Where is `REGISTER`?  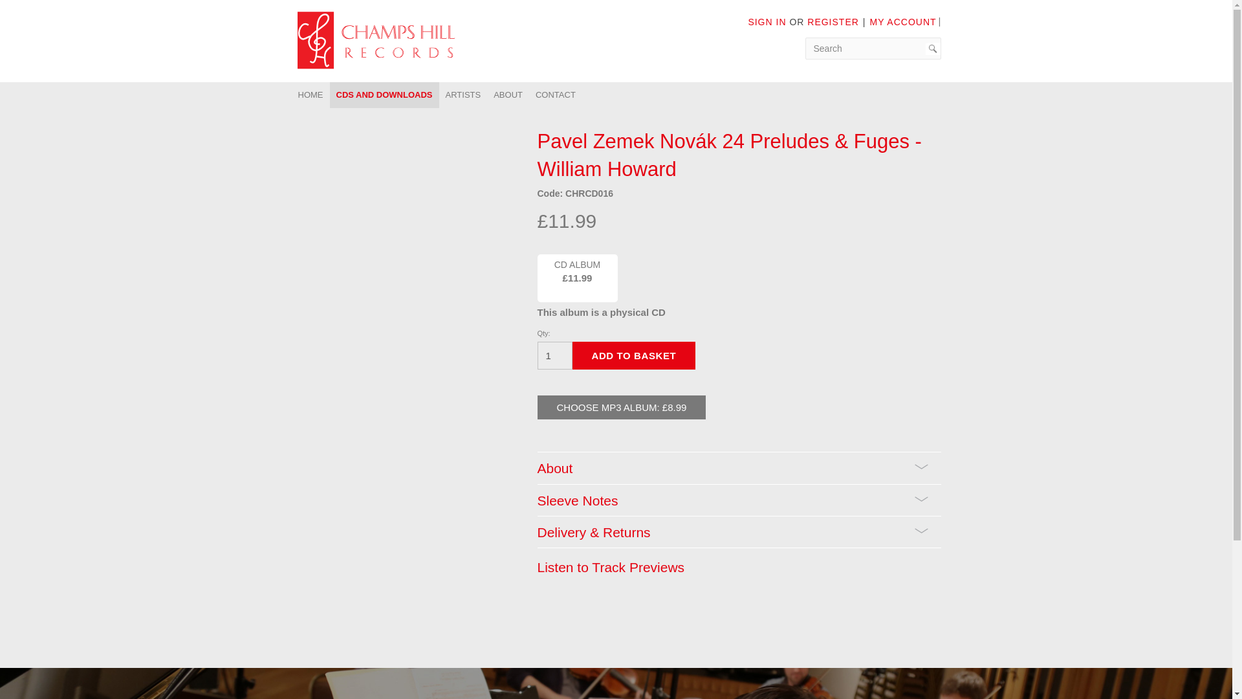 REGISTER is located at coordinates (833, 22).